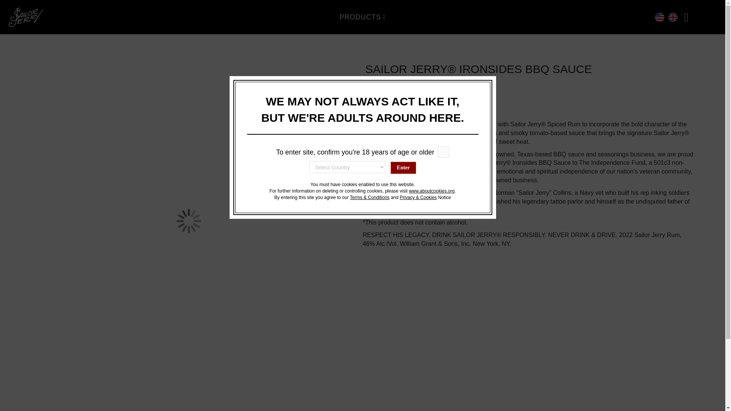 This screenshot has width=731, height=411. Describe the element at coordinates (403, 167) in the screenshot. I see `Enter` at that location.